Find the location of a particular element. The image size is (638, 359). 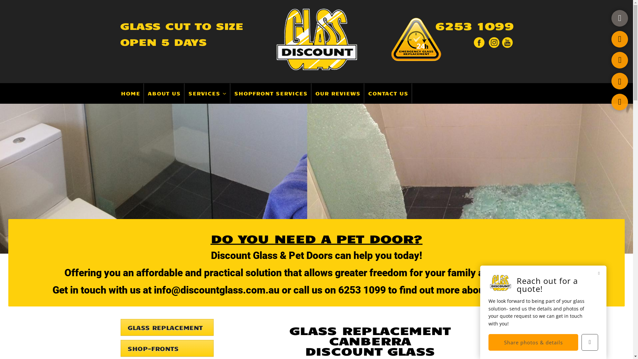

GLASS REPLACEMENT is located at coordinates (167, 328).